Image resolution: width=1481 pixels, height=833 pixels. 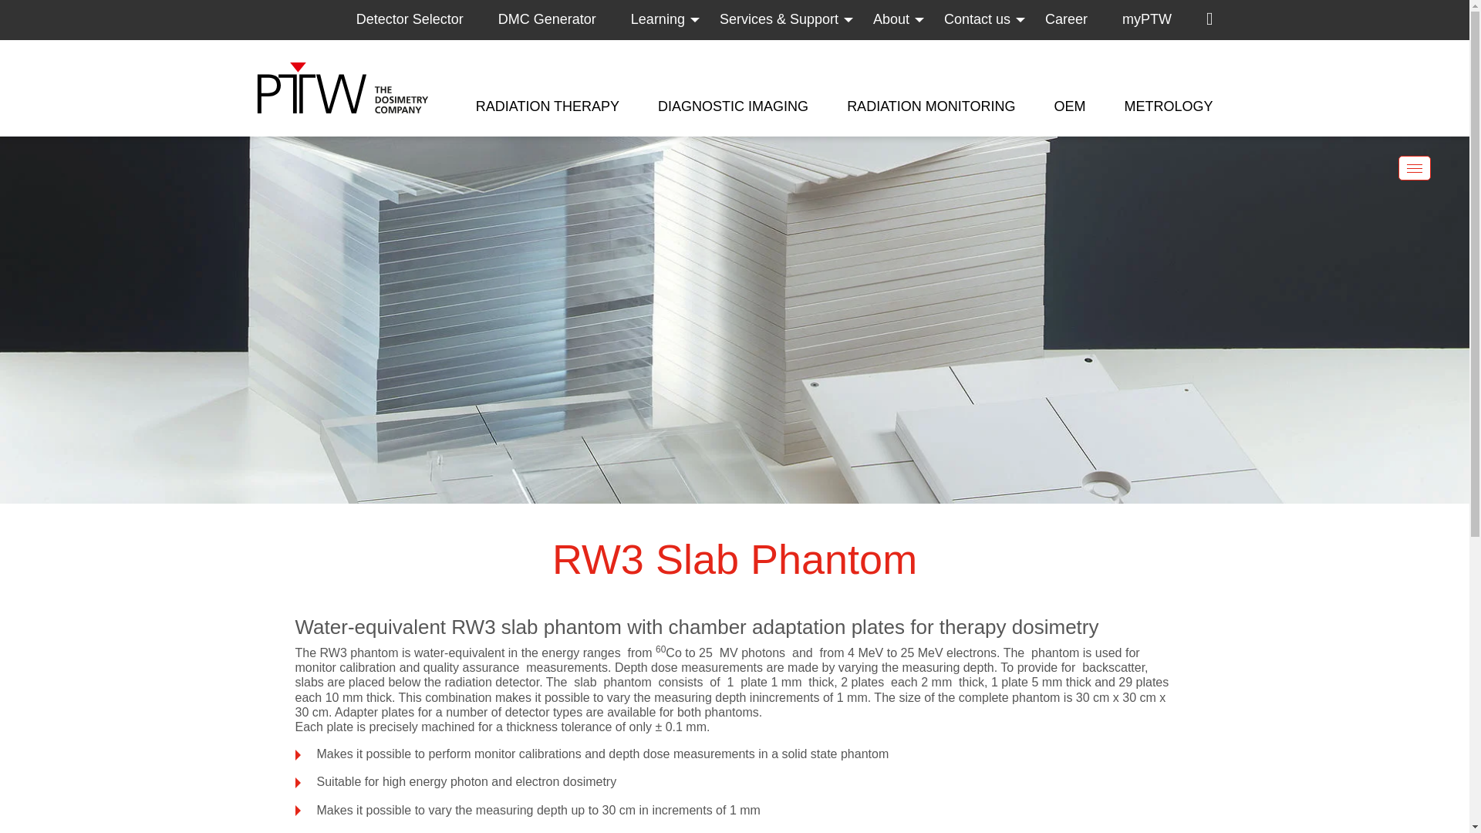 I want to click on myPTW, so click(x=1165, y=20).